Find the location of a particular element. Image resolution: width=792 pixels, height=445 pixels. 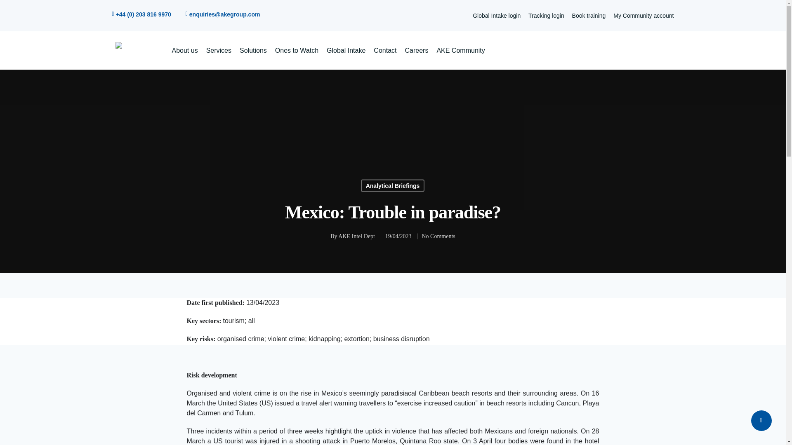

Services is located at coordinates (219, 50).